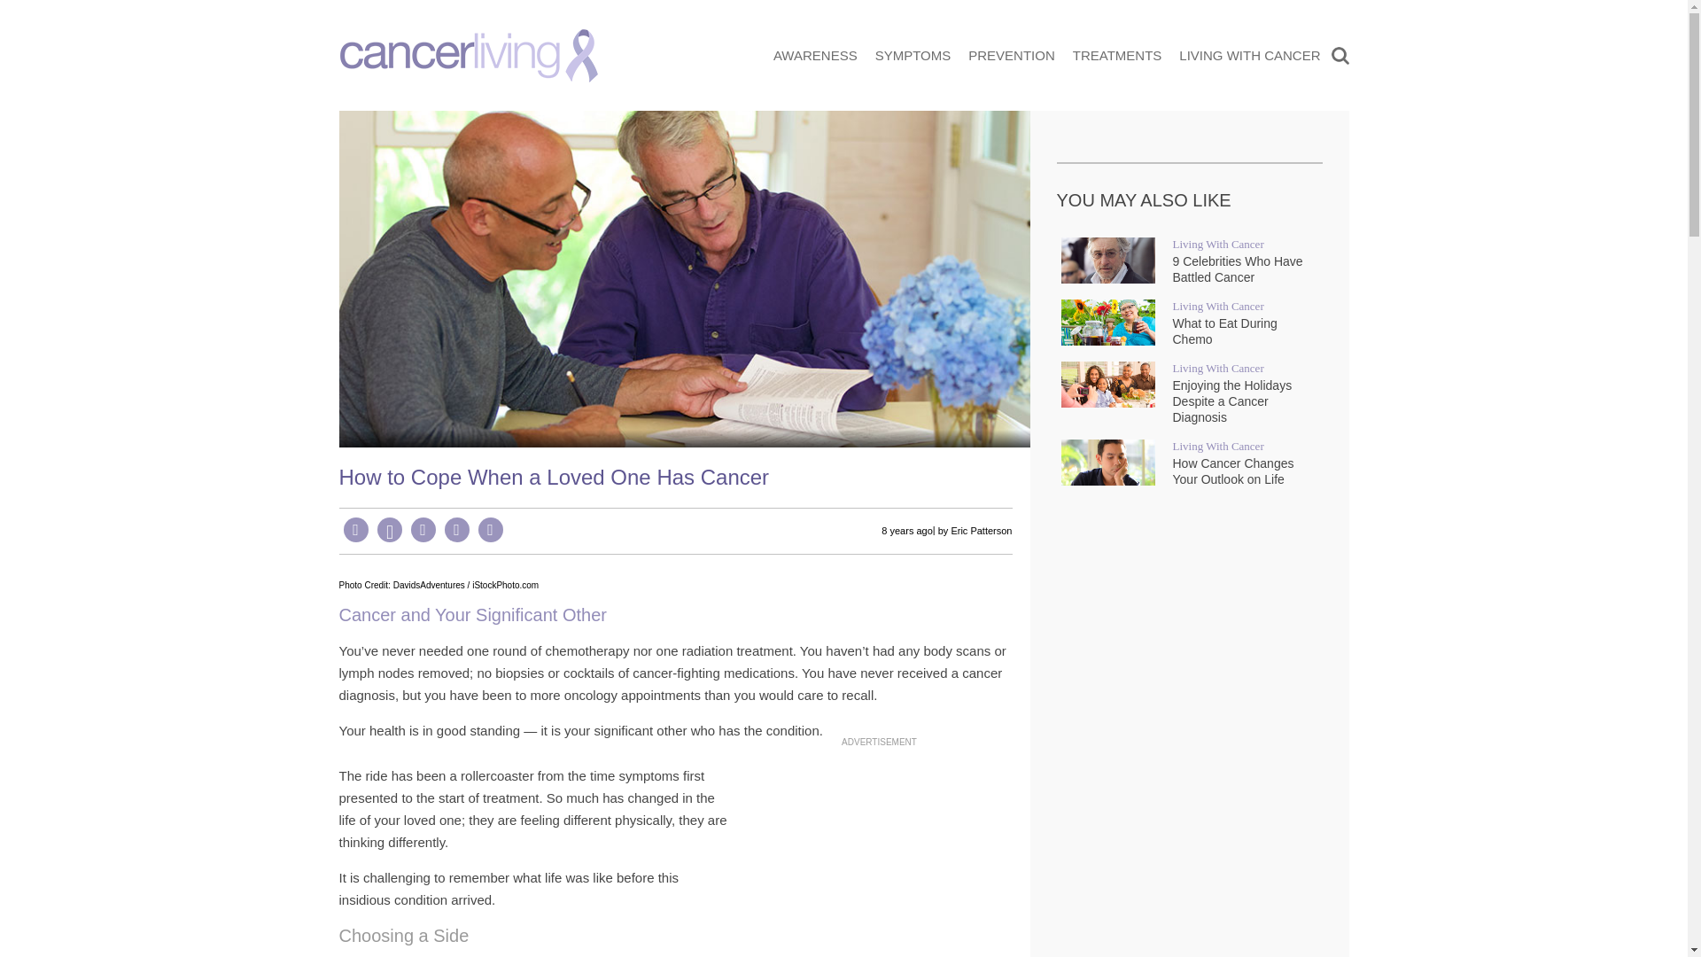 The height and width of the screenshot is (957, 1701). I want to click on Messenger, so click(423, 530).